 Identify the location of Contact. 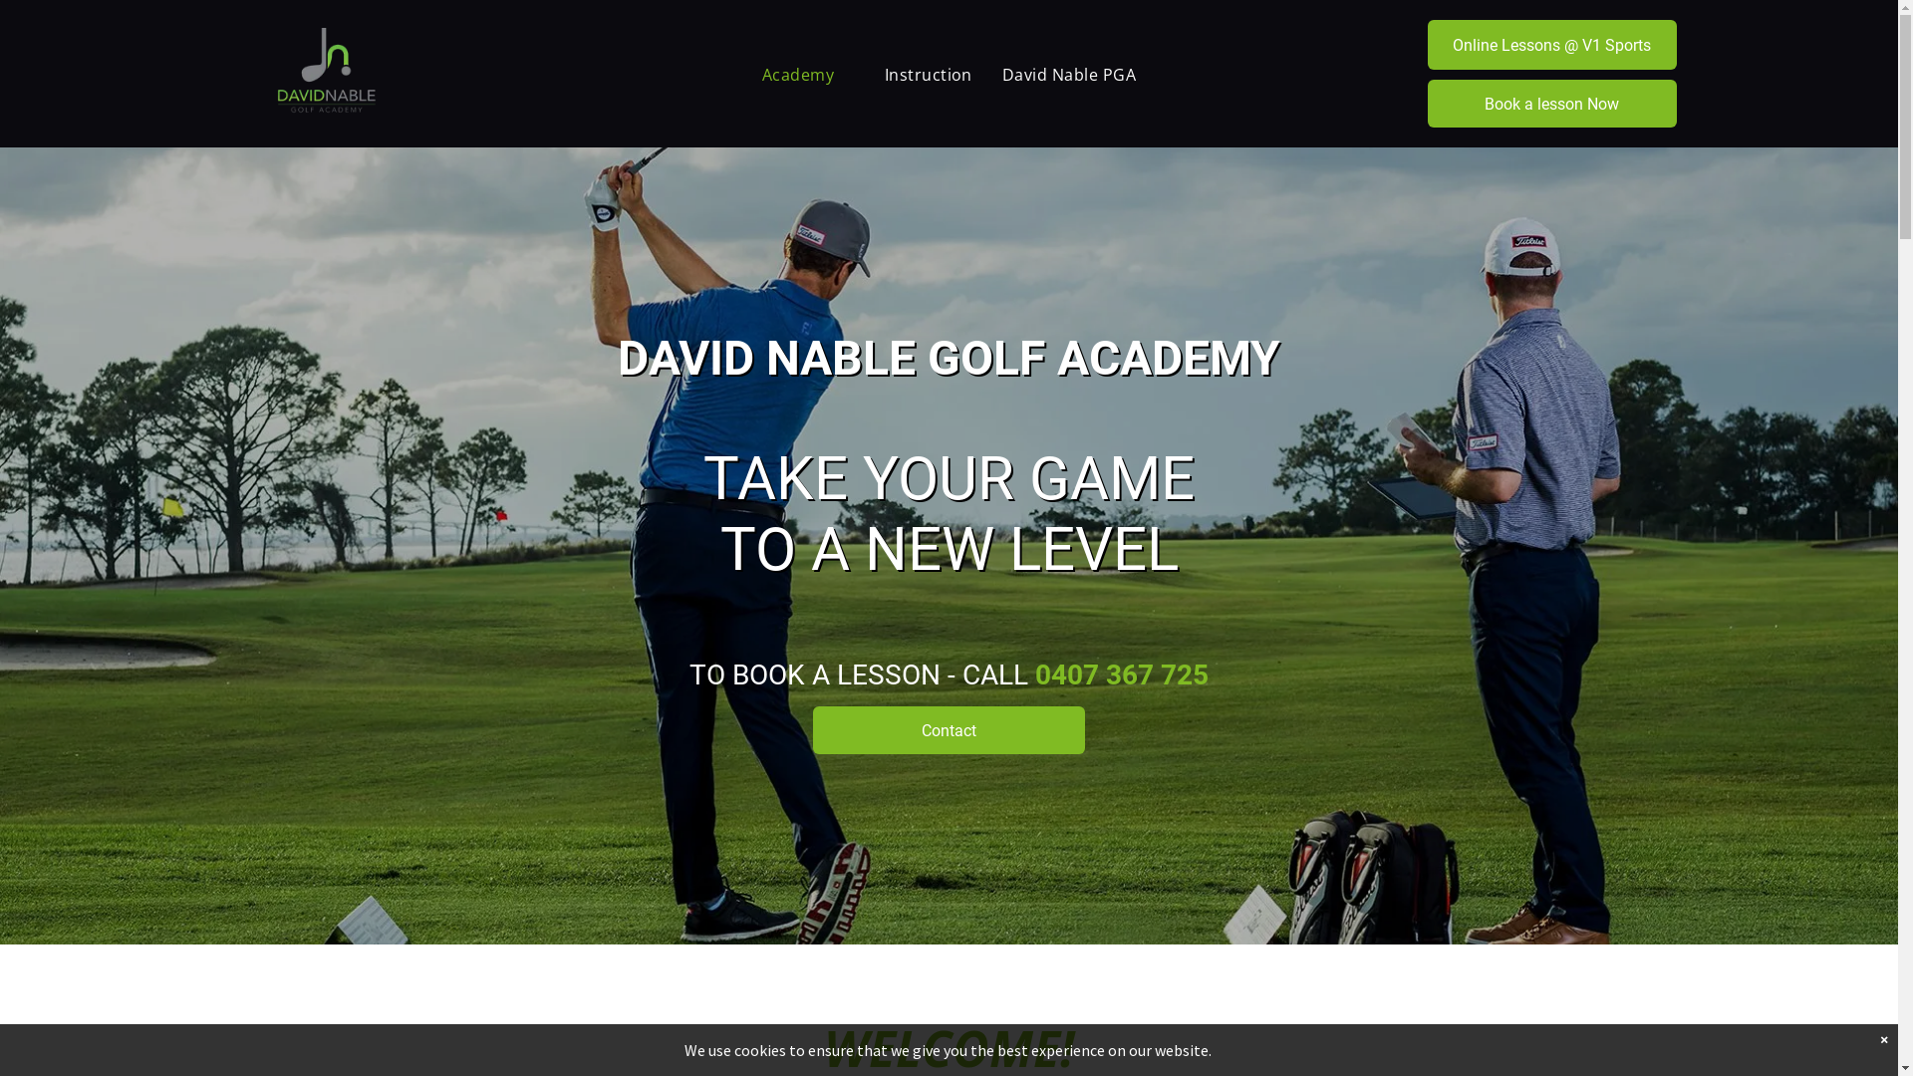
(949, 730).